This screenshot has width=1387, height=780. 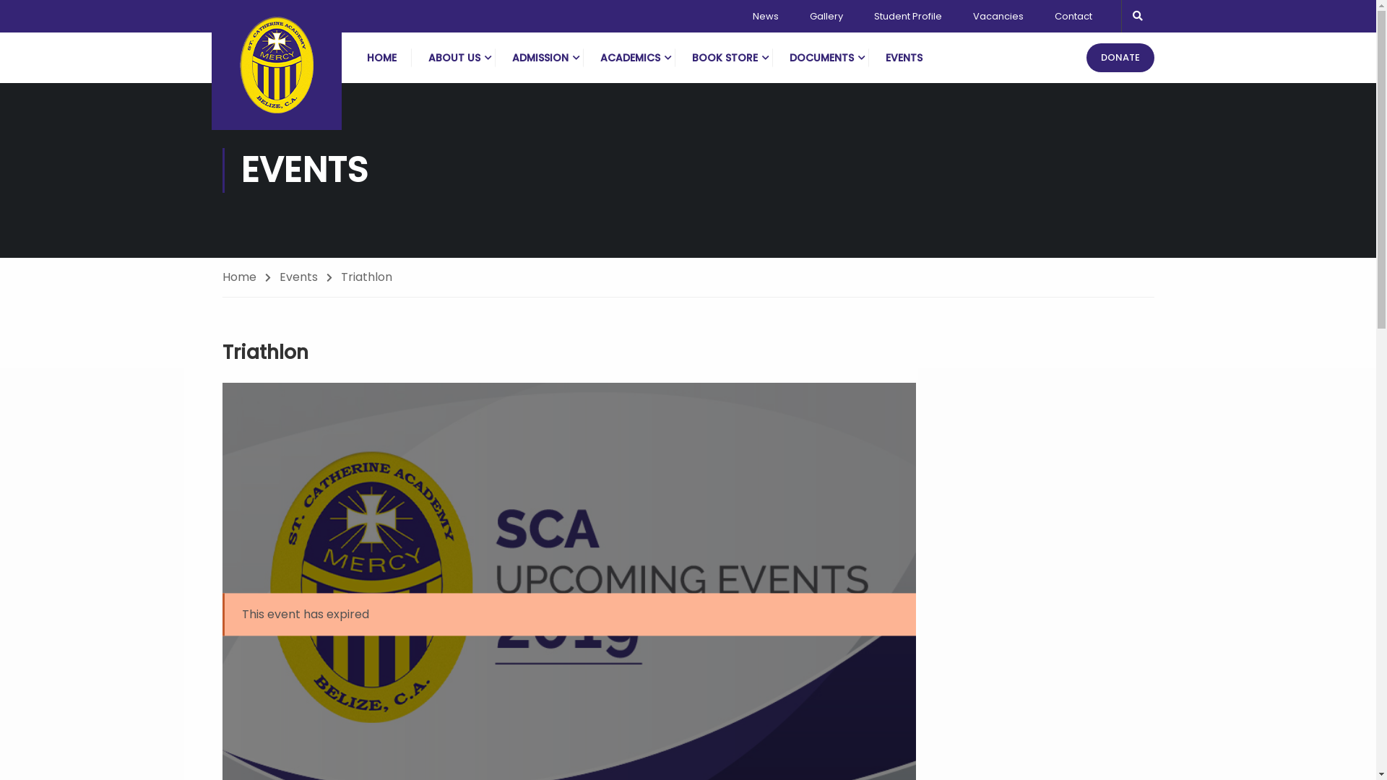 What do you see at coordinates (305, 277) in the screenshot?
I see `Events` at bounding box center [305, 277].